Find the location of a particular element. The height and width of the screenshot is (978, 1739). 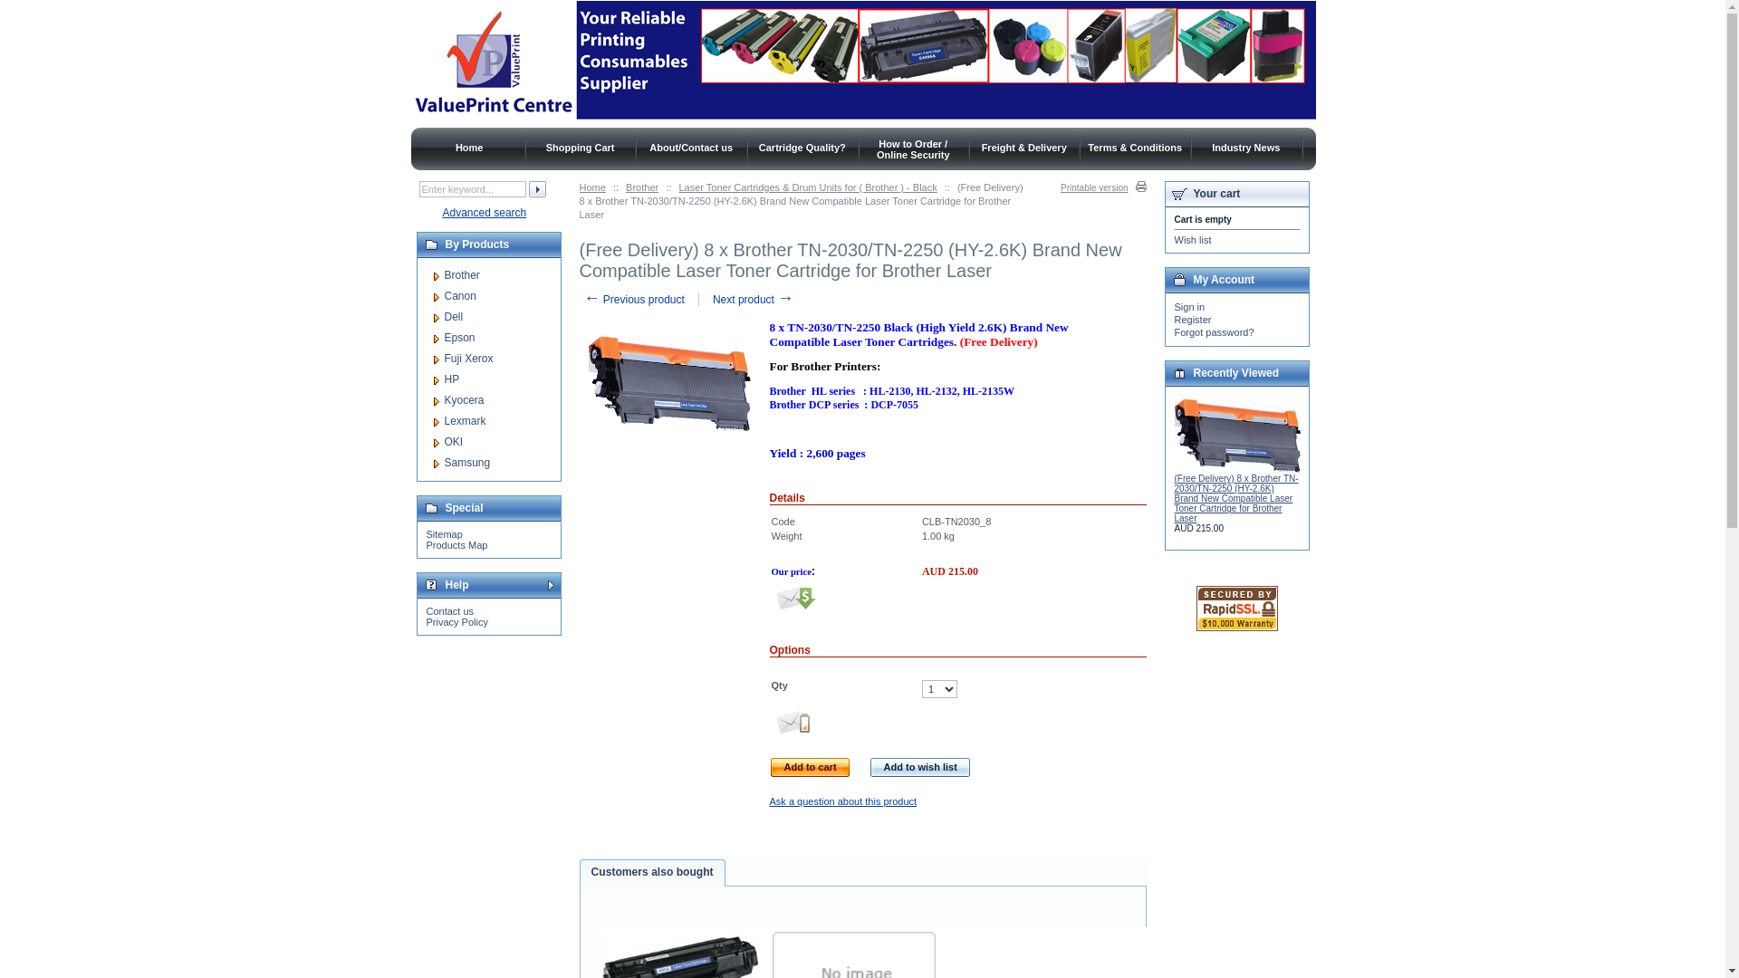

Forgot password? is located at coordinates (1214, 332).